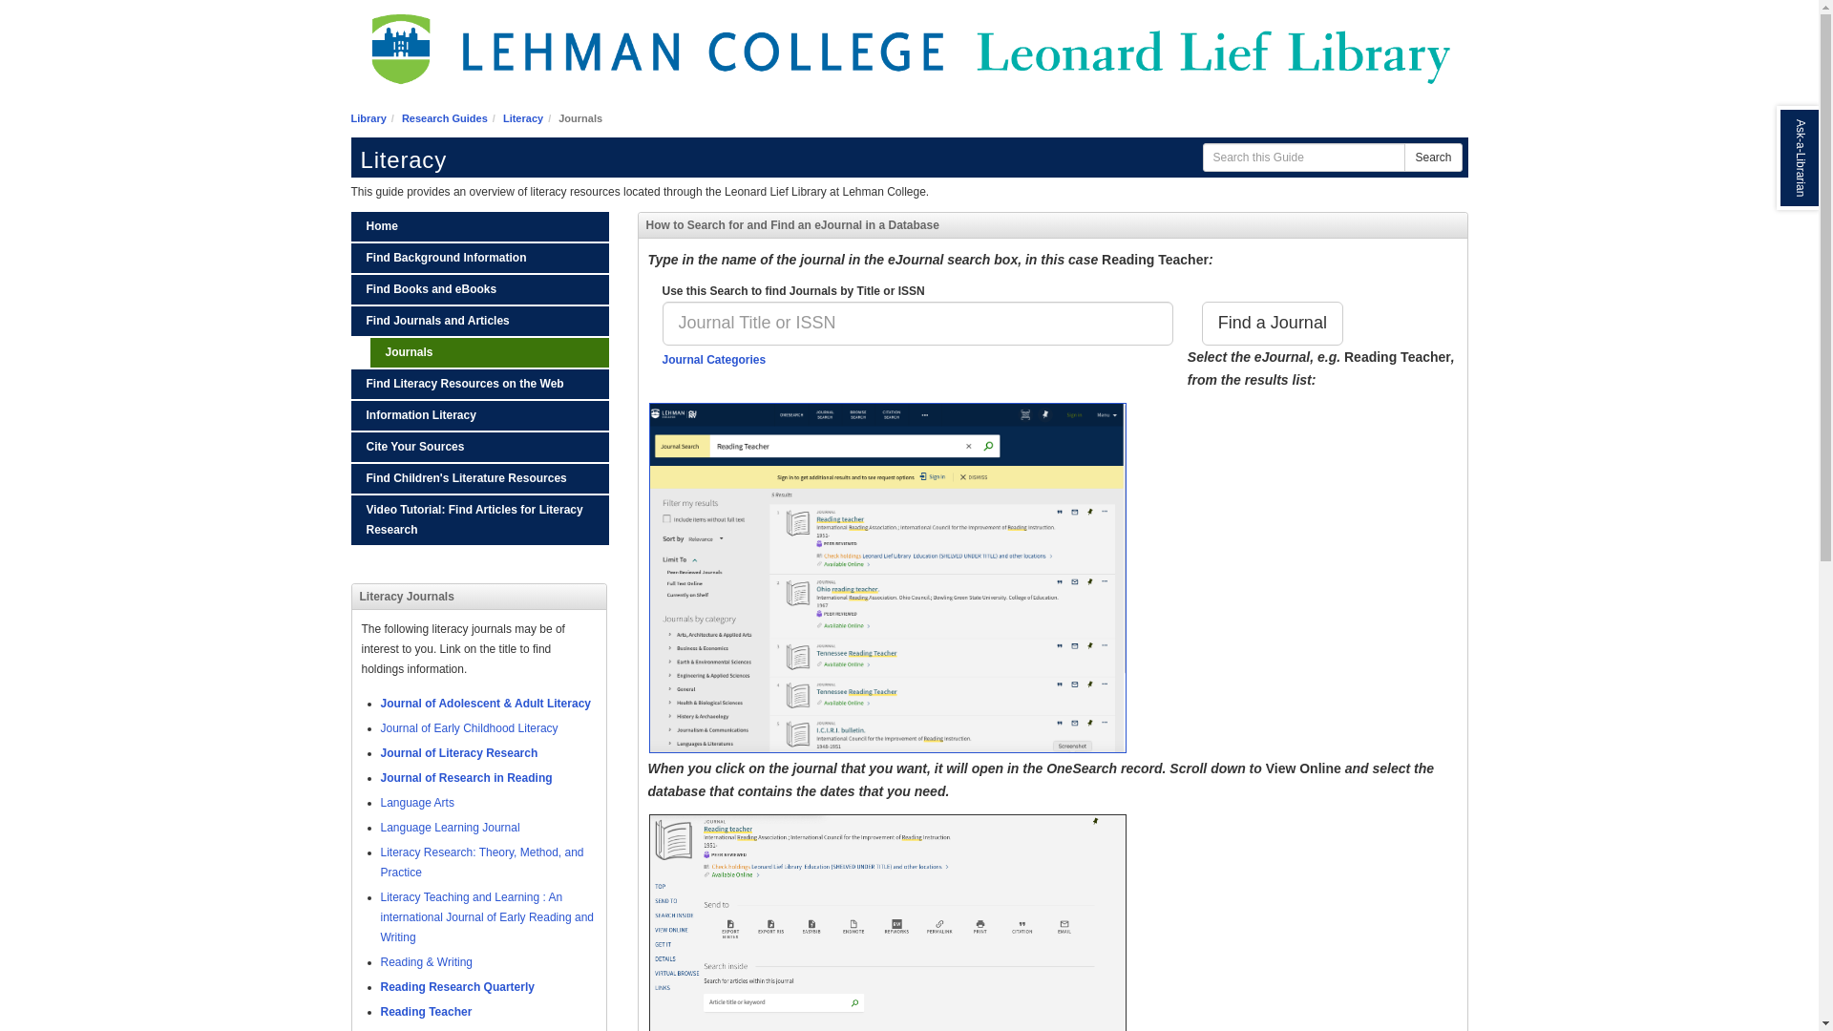 The image size is (1833, 1031). I want to click on Find Children's Literature Resources, so click(479, 479).